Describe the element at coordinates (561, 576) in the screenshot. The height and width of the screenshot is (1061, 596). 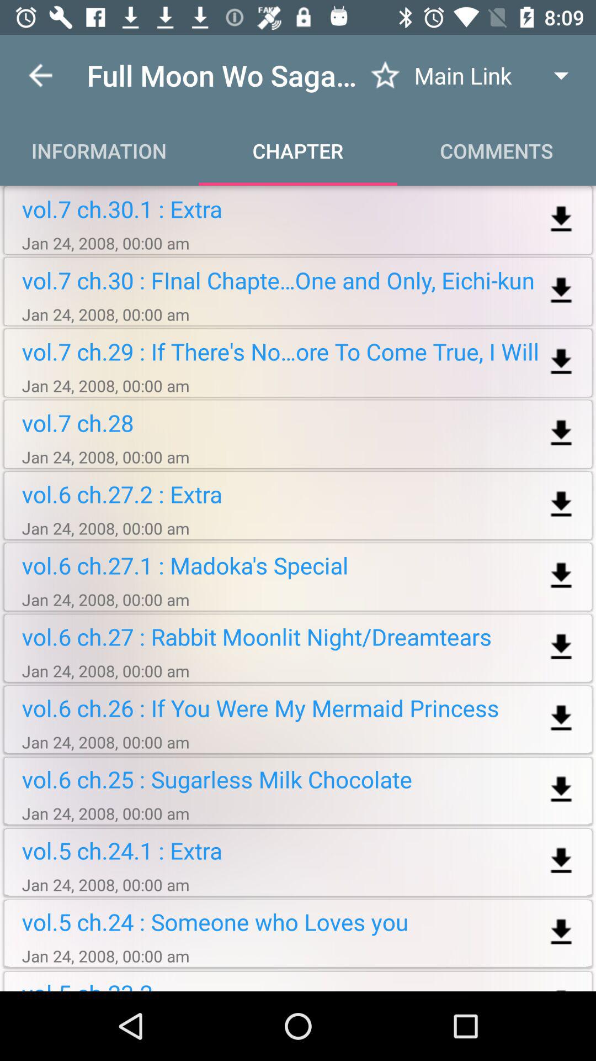
I see `download selected` at that location.